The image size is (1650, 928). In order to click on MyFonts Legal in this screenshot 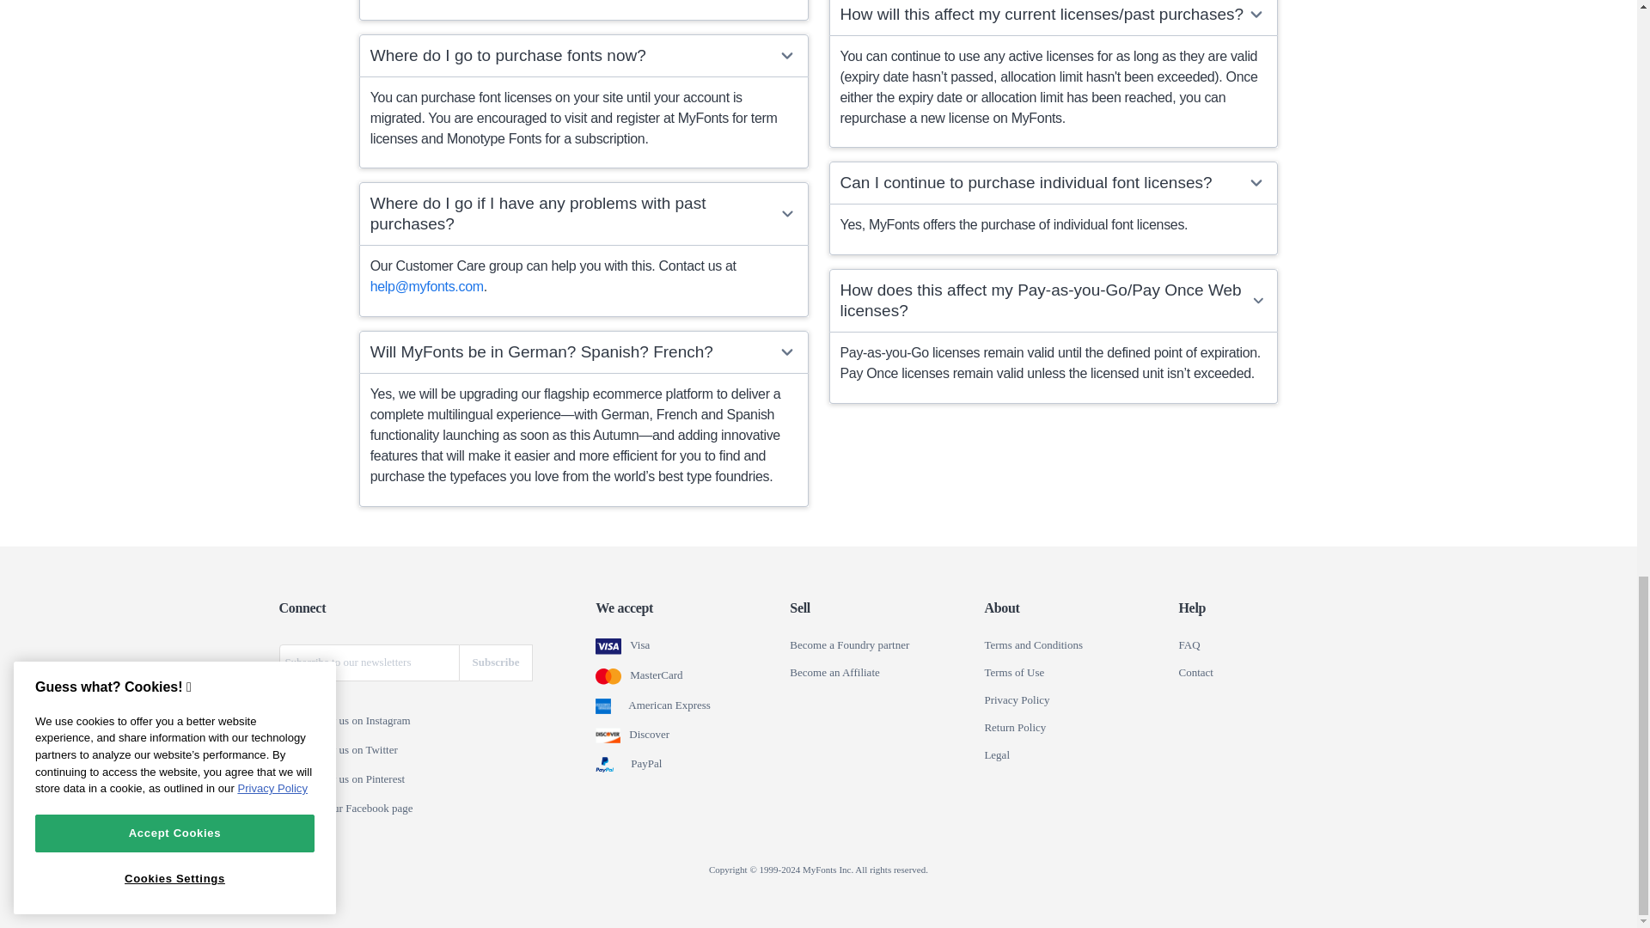, I will do `click(997, 754)`.